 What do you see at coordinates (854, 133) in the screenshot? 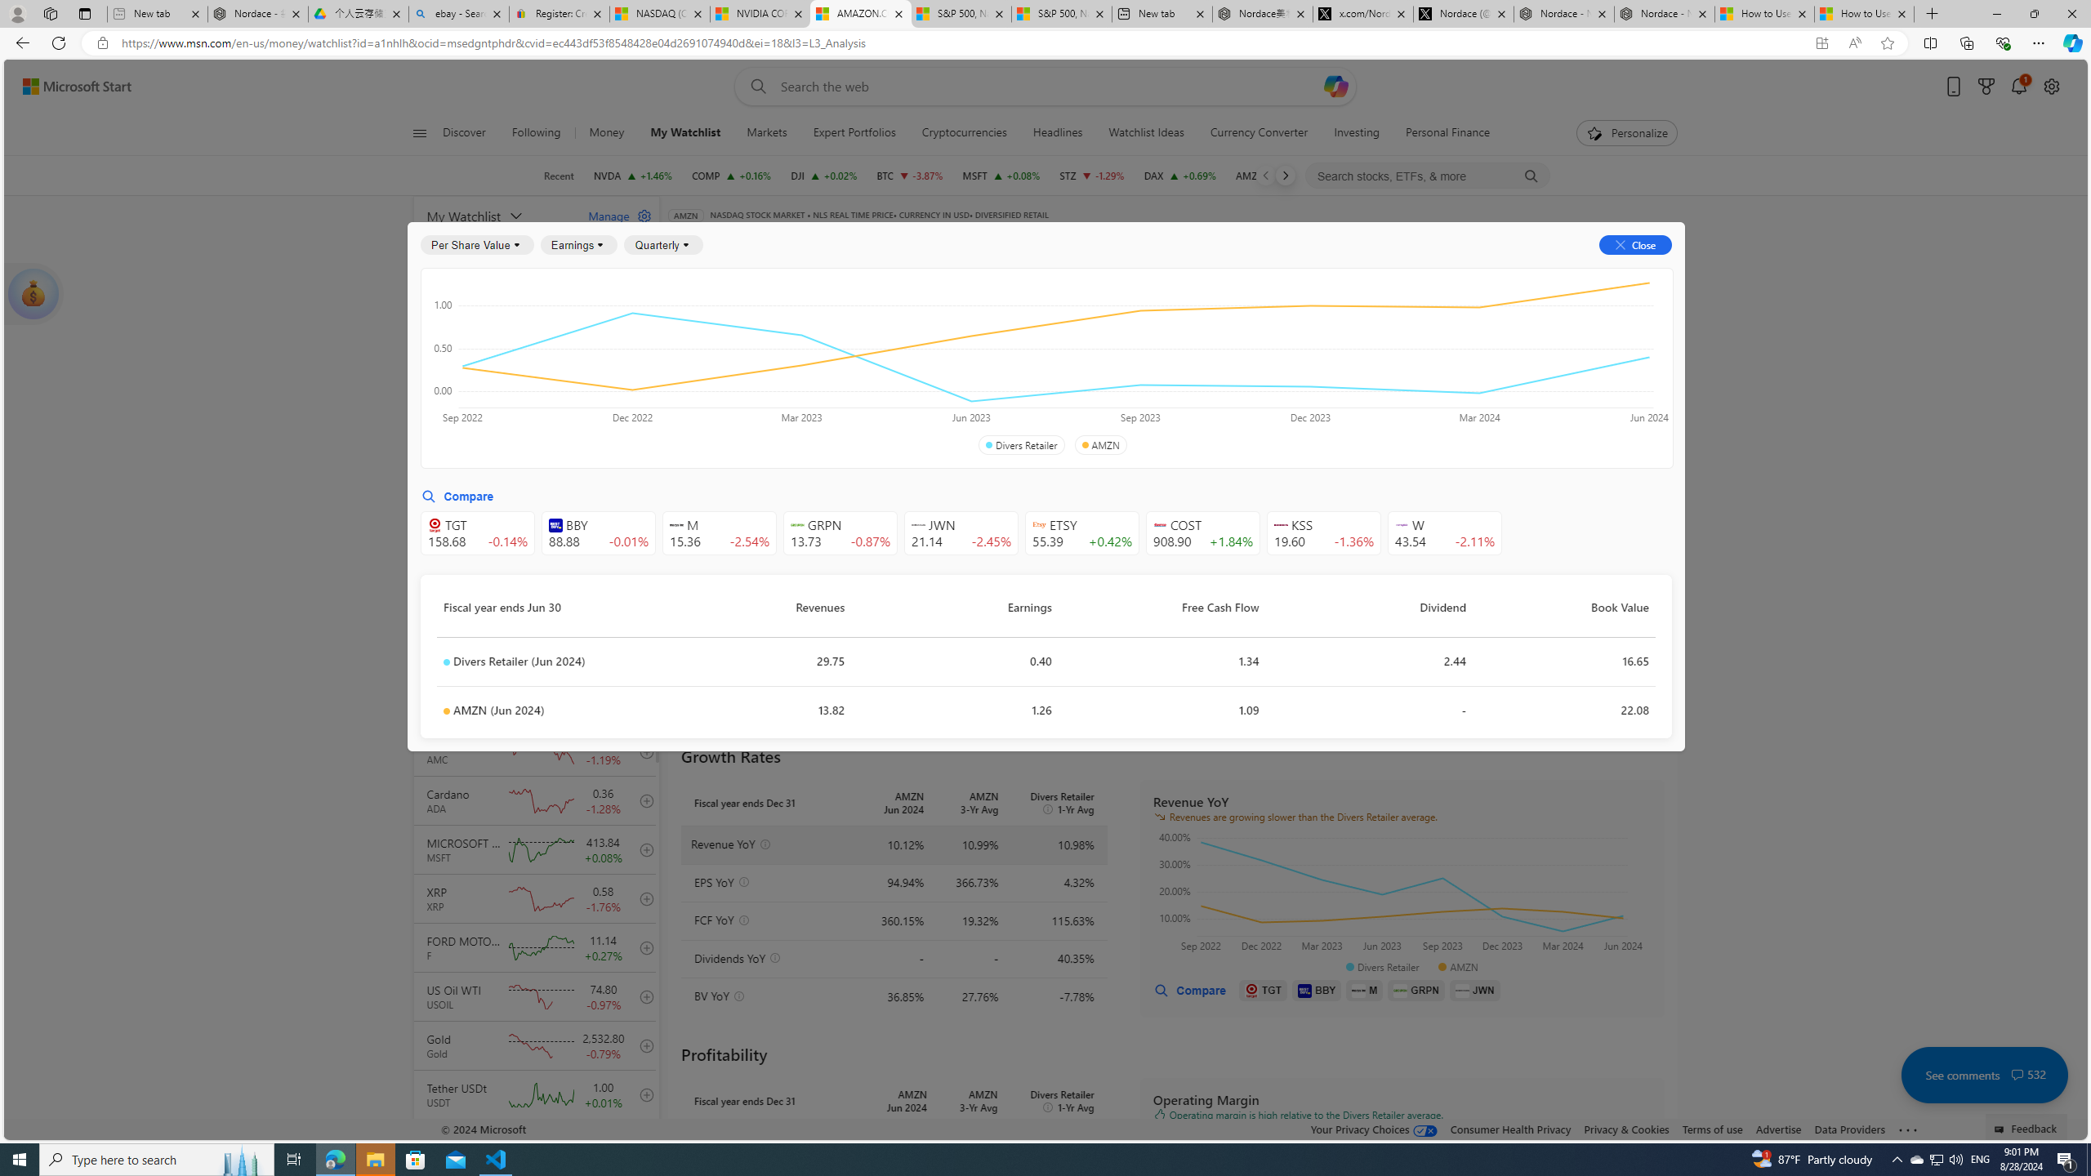
I see `Expert Portfolios` at bounding box center [854, 133].